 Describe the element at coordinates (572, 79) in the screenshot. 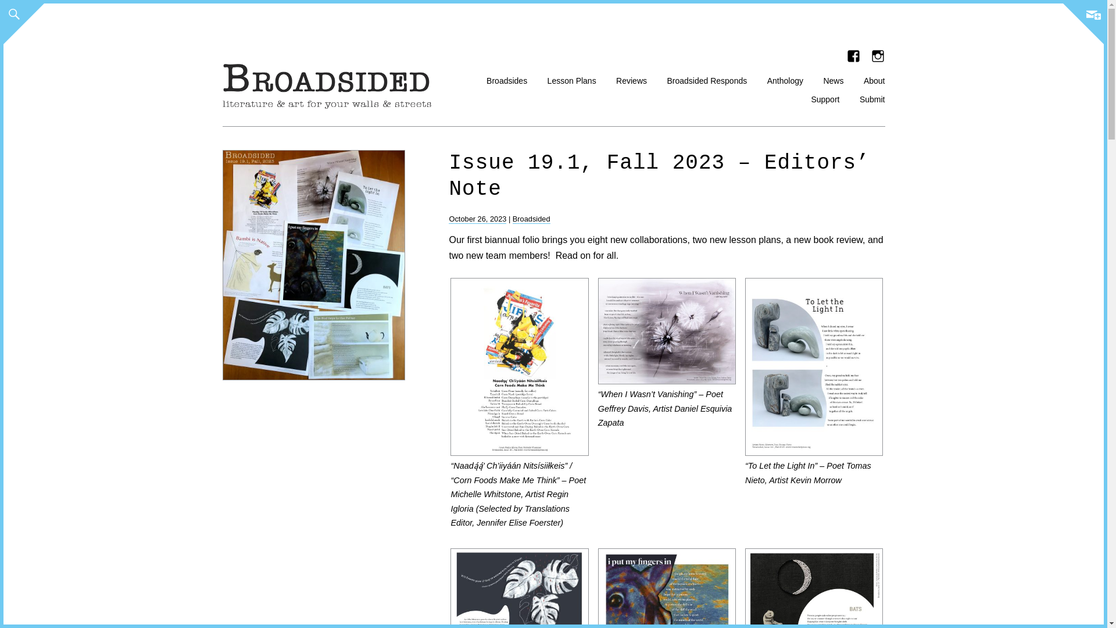

I see `Lesson Plans` at that location.